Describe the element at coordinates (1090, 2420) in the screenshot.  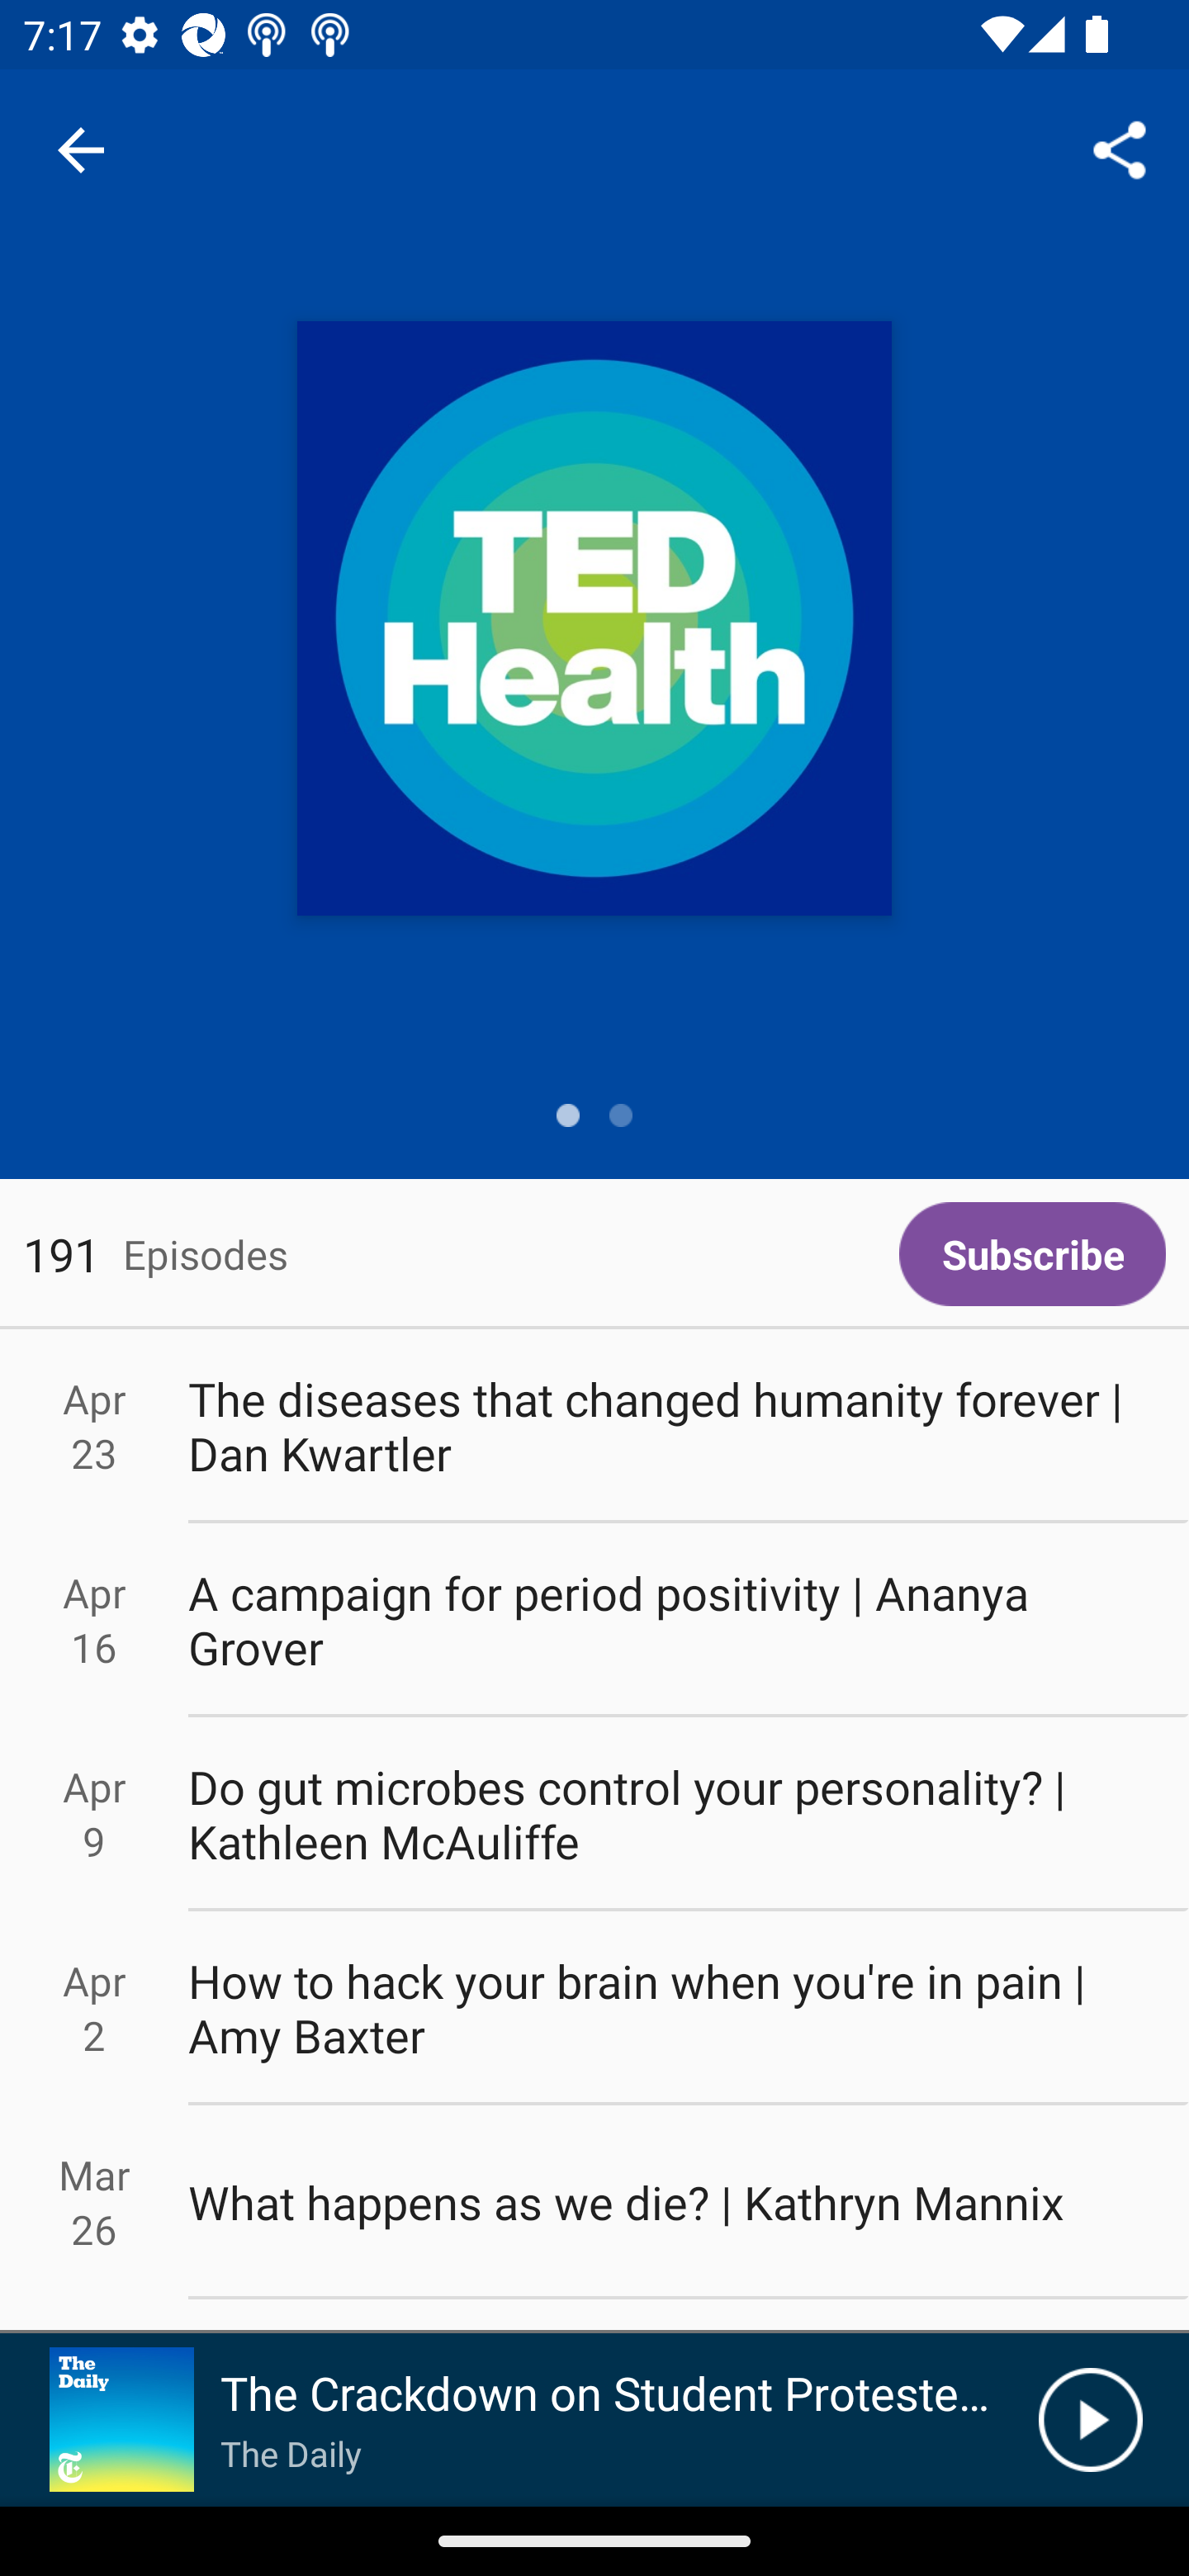
I see `Play` at that location.